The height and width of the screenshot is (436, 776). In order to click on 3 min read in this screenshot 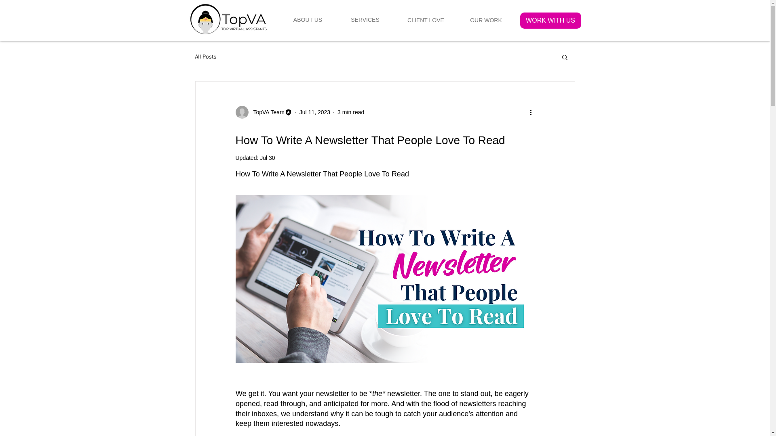, I will do `click(351, 112)`.